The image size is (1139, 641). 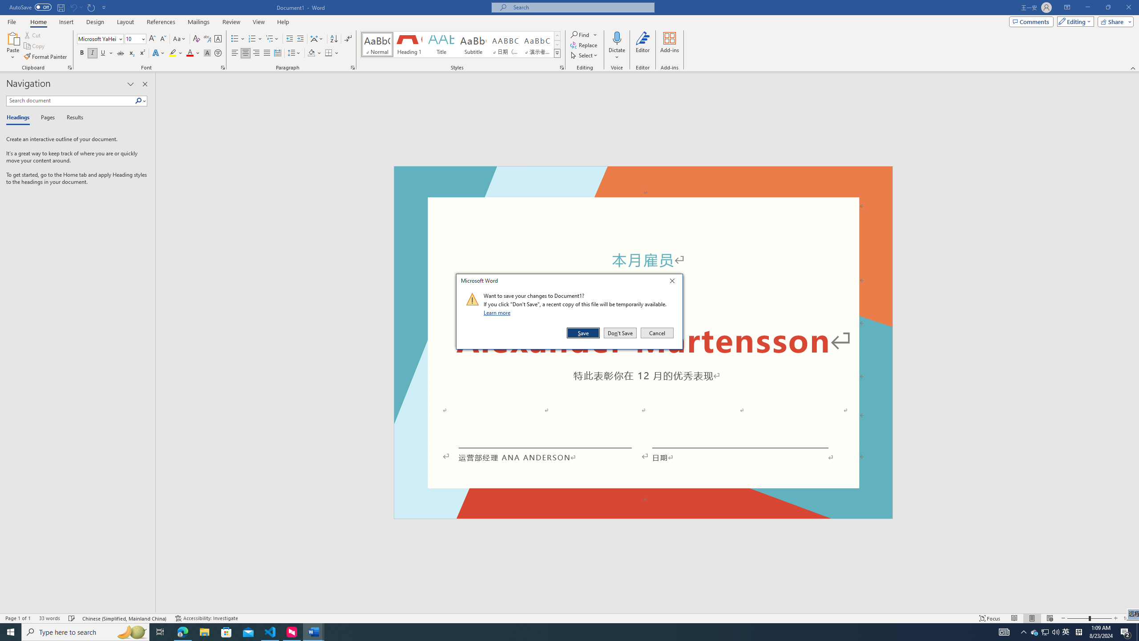 I want to click on Task Pane Options, so click(x=131, y=84).